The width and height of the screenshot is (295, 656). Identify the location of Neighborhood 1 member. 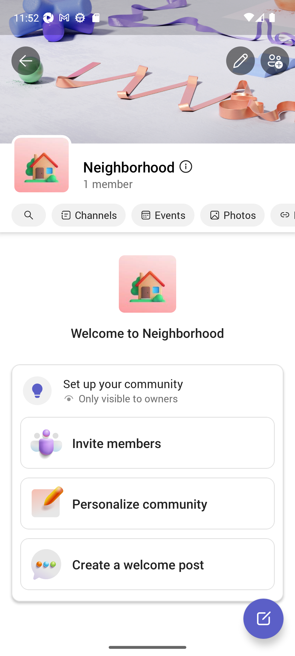
(188, 174).